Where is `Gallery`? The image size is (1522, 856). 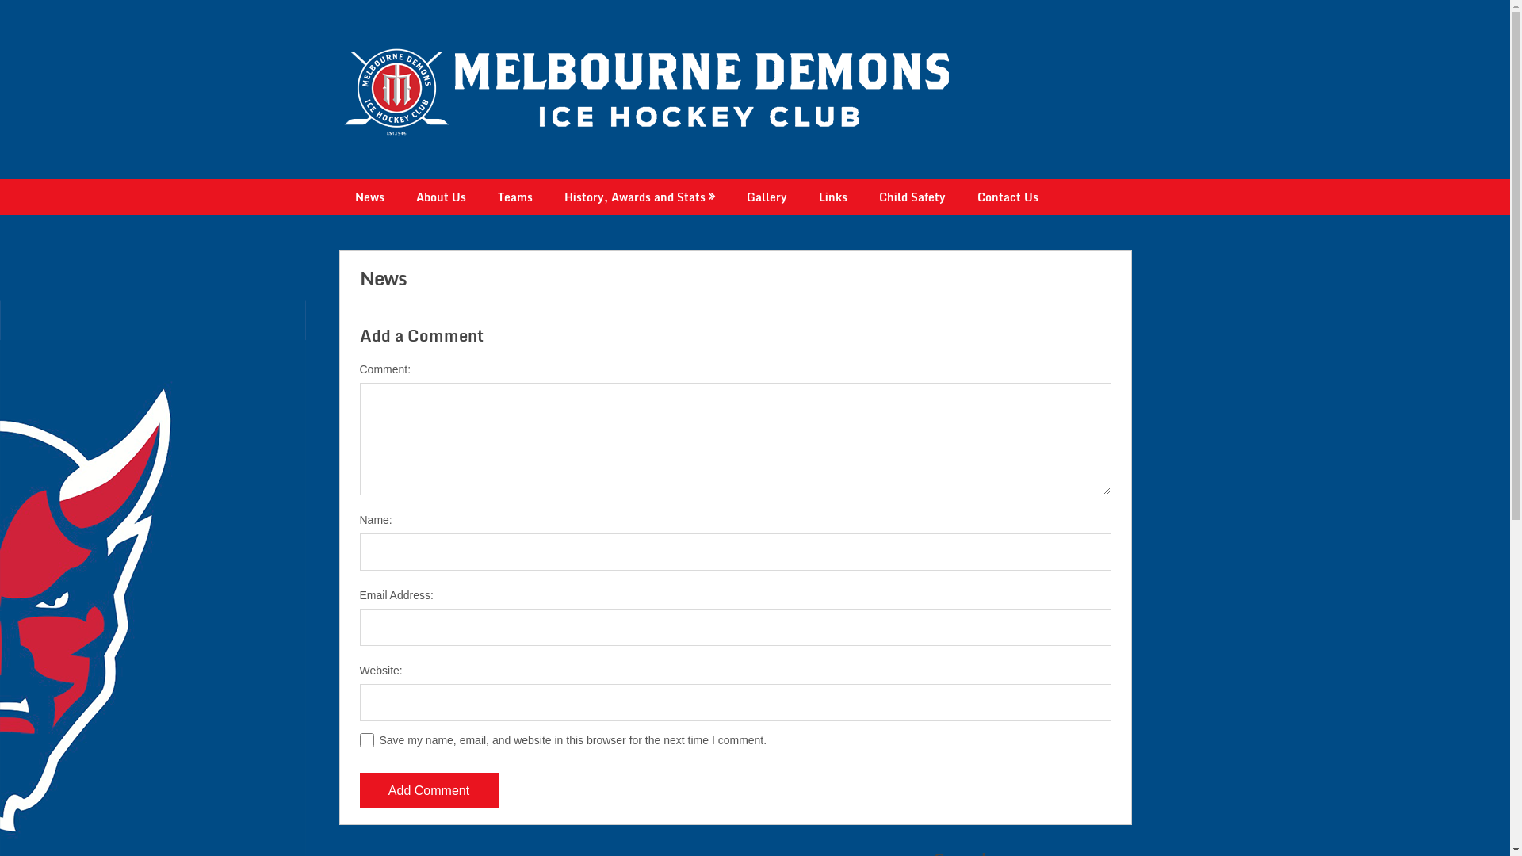 Gallery is located at coordinates (767, 197).